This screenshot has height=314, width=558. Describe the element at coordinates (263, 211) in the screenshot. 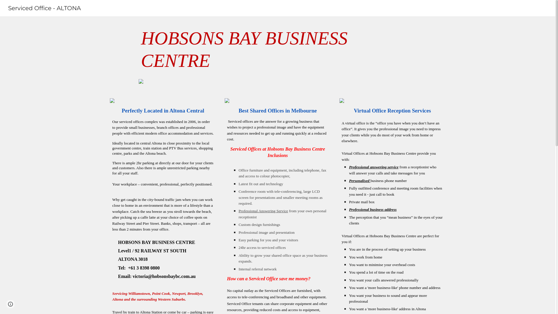

I see `Professional Answering Service` at that location.